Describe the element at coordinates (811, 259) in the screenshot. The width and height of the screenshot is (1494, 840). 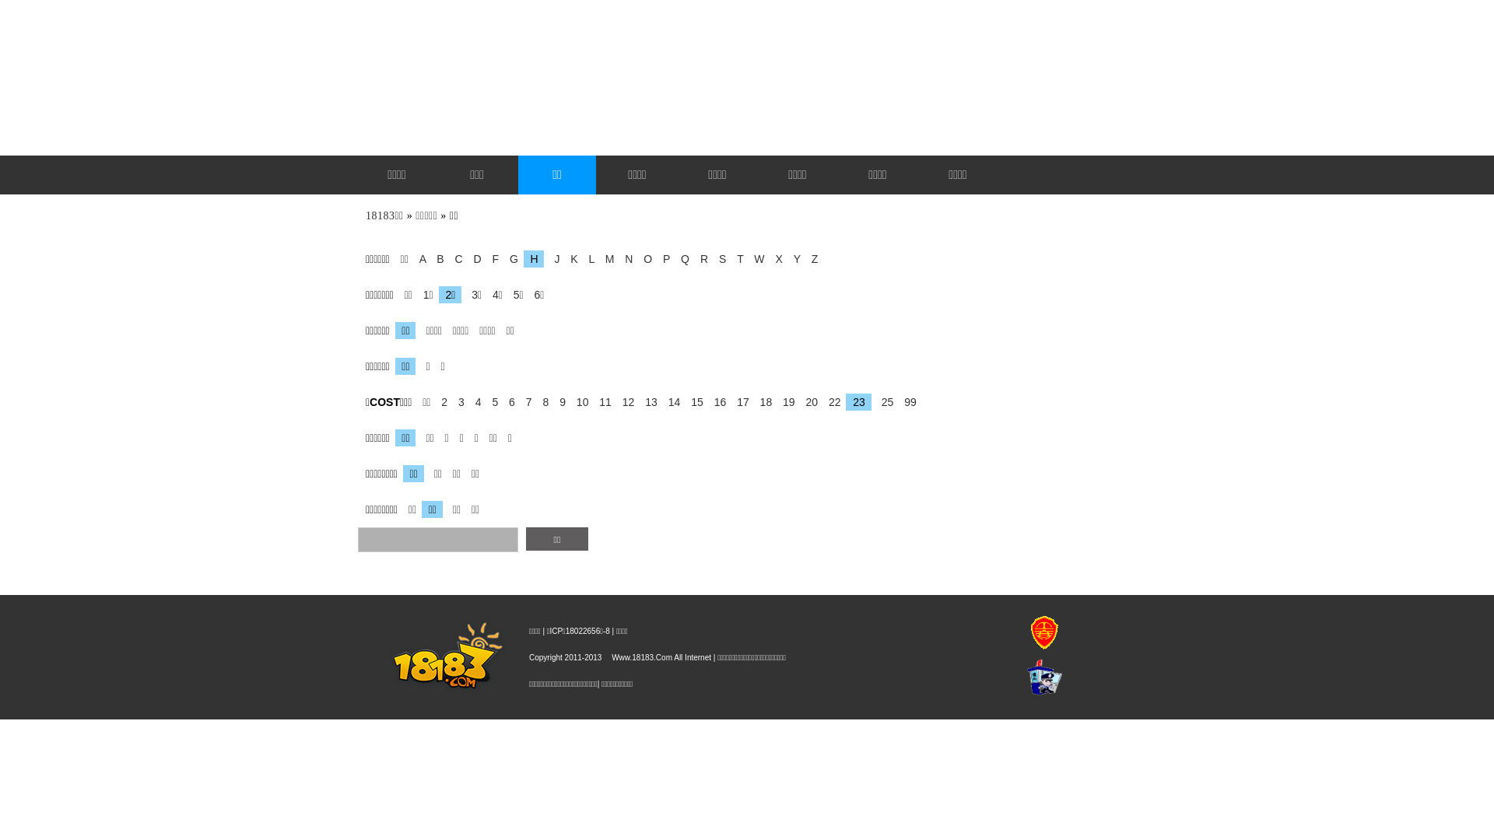
I see `Z` at that location.